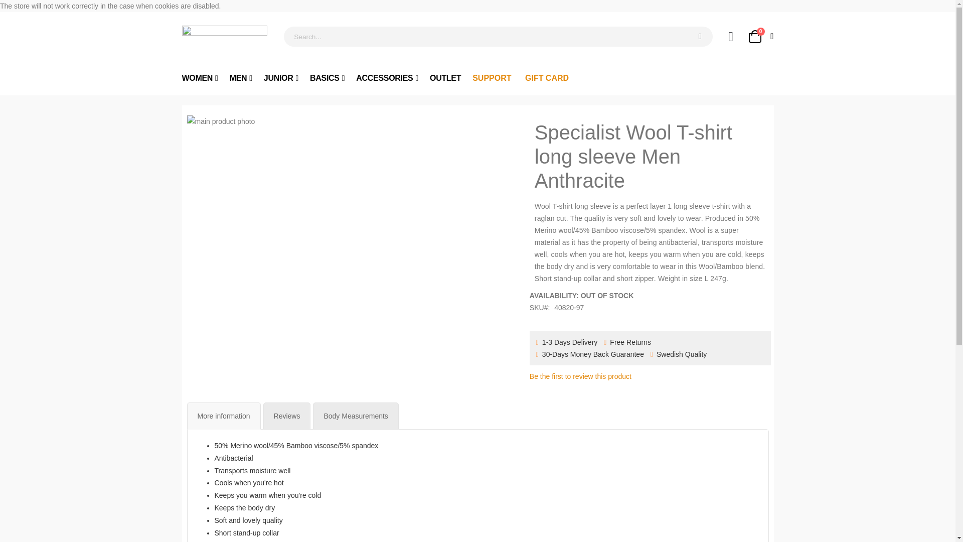 This screenshot has height=542, width=963. What do you see at coordinates (200, 78) in the screenshot?
I see `WOMEN` at bounding box center [200, 78].